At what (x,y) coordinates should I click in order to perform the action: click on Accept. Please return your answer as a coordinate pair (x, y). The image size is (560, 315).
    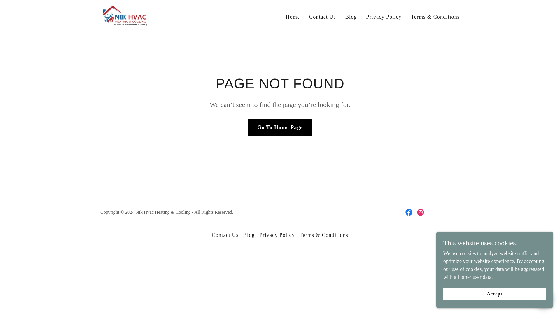
    Looking at the image, I should click on (495, 294).